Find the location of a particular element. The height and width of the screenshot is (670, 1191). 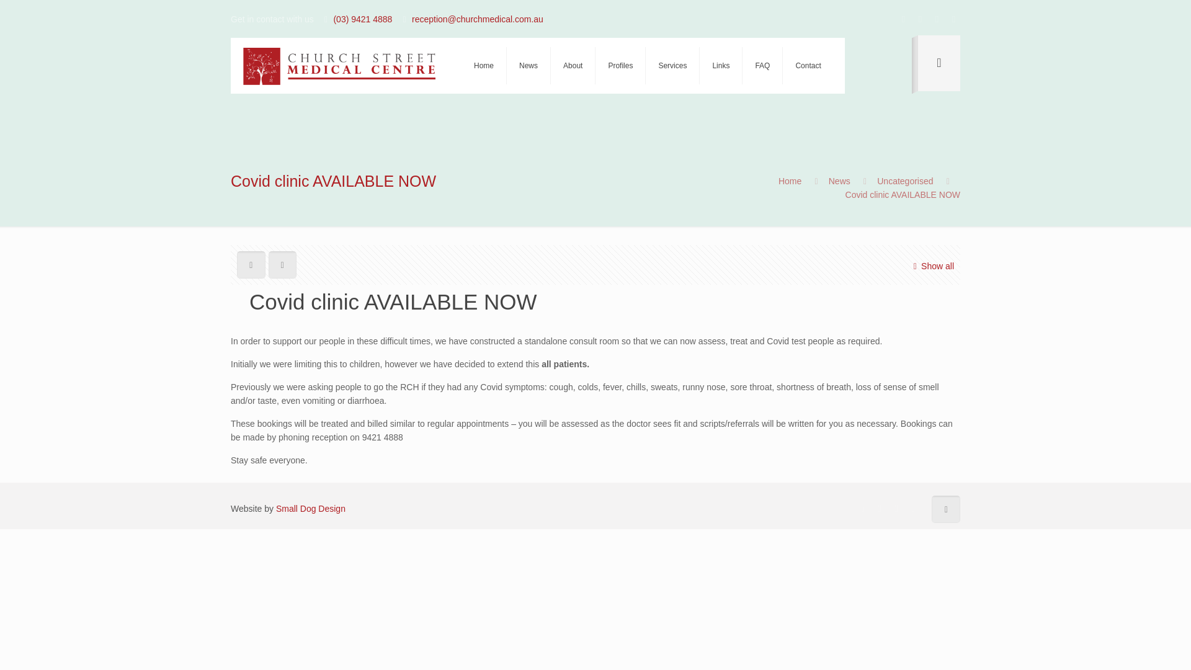

LinkedIn is located at coordinates (913, 509).